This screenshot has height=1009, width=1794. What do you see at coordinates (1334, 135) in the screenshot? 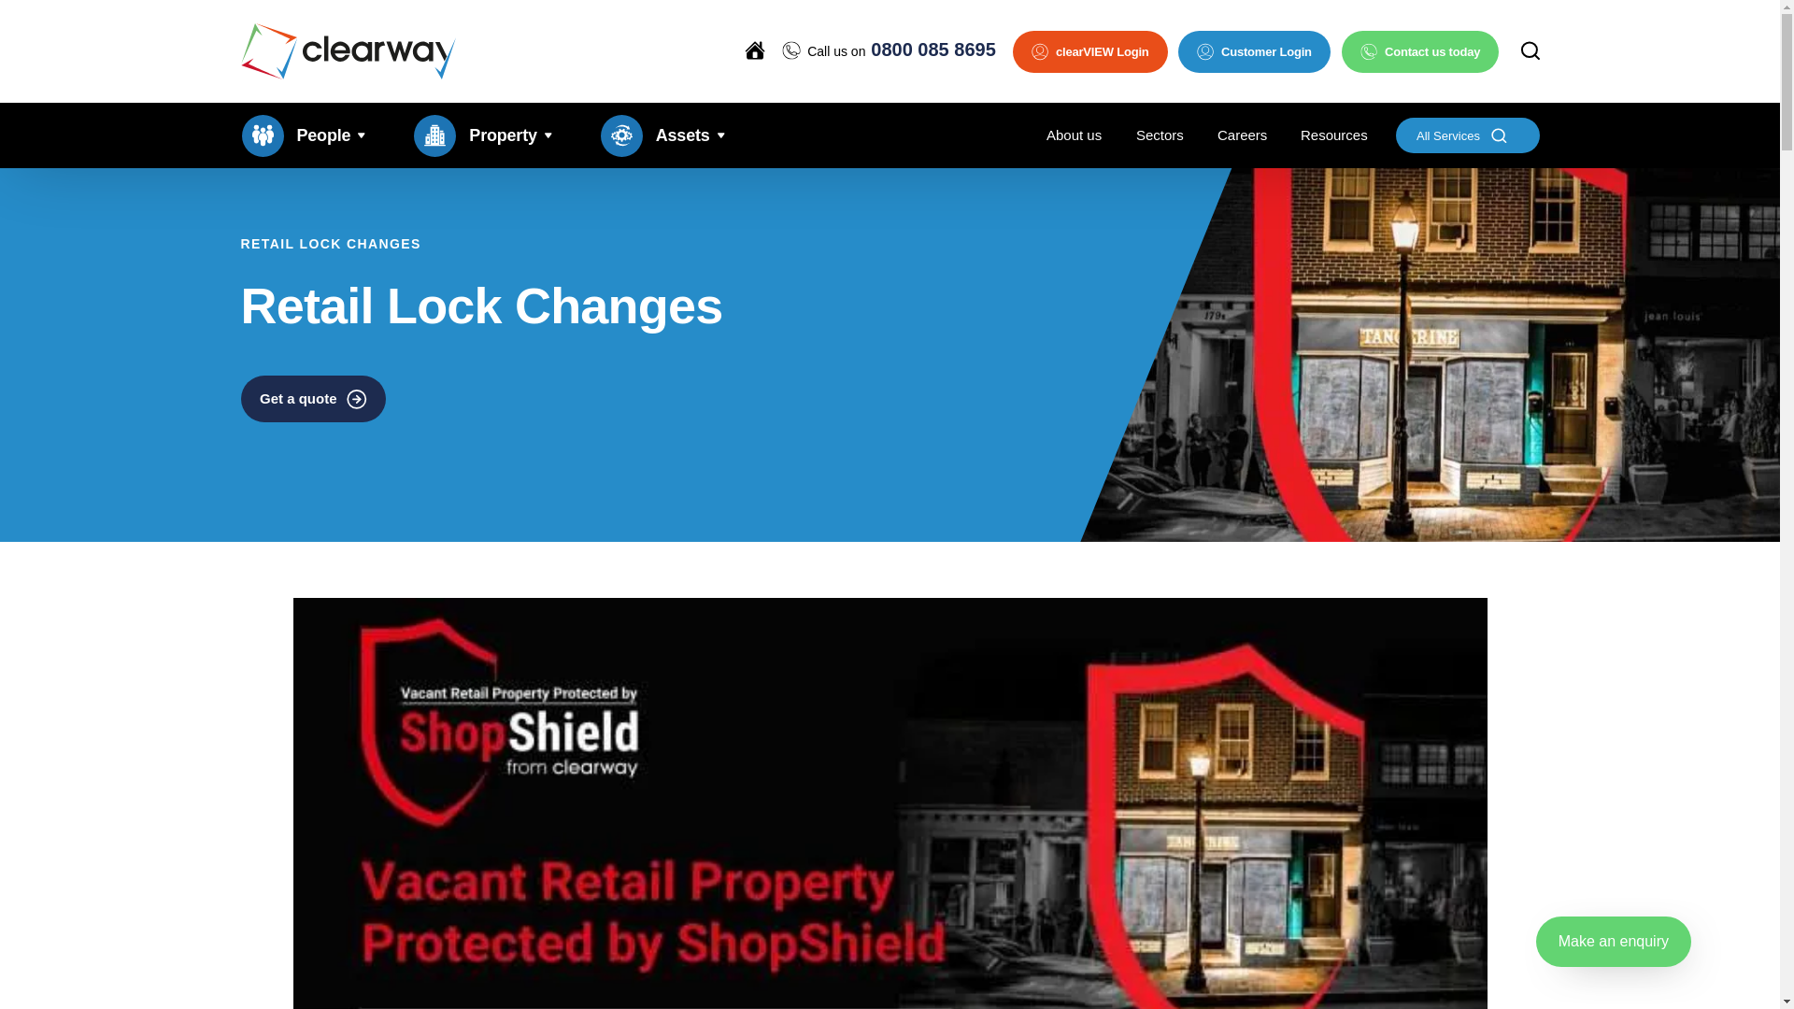
I see `Resources` at bounding box center [1334, 135].